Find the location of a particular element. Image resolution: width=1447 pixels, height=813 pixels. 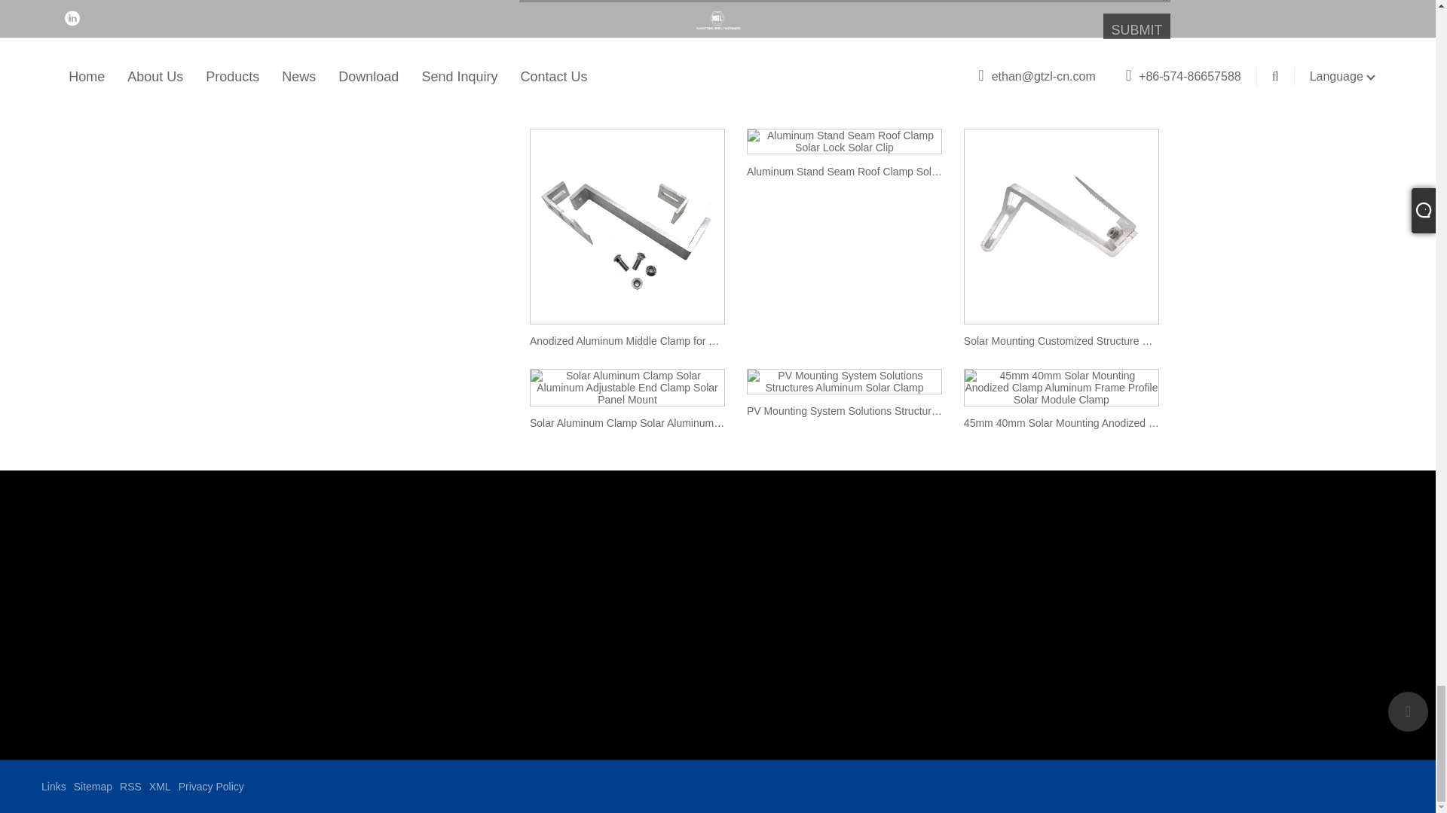

SUBMIT is located at coordinates (1136, 30).